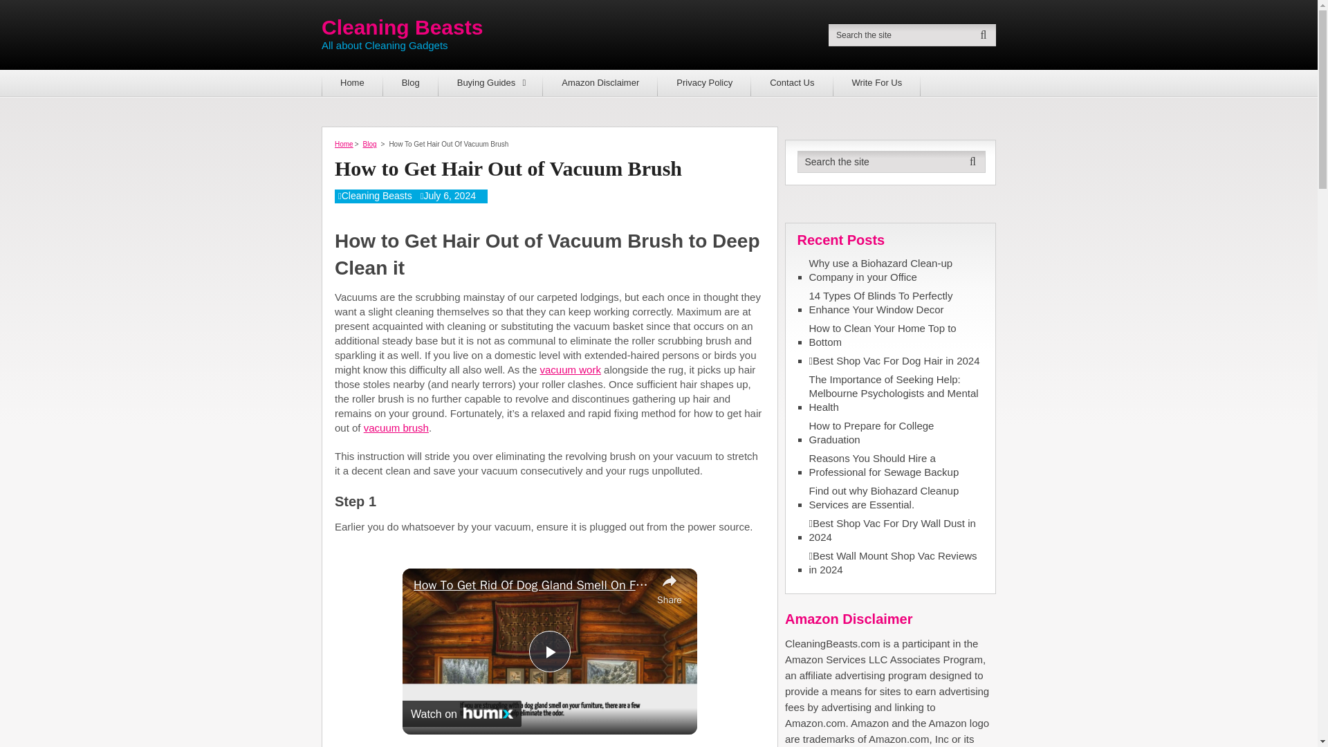 Image resolution: width=1328 pixels, height=747 pixels. I want to click on Contact Us, so click(791, 83).